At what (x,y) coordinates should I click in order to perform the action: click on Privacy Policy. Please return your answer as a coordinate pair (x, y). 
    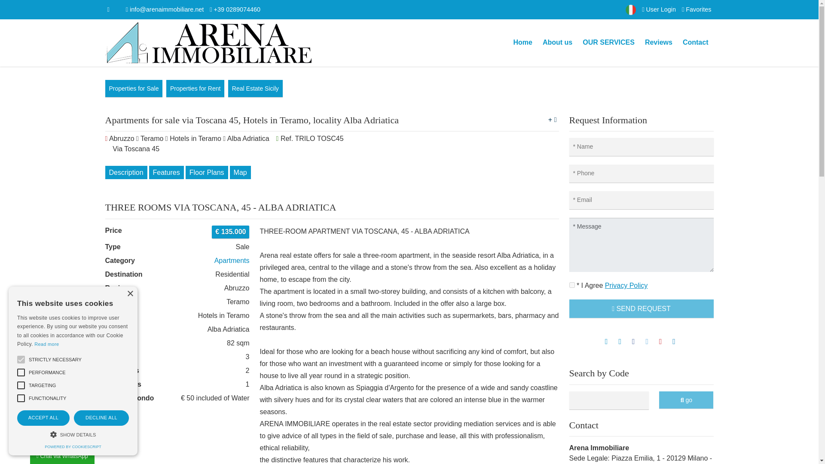
    Looking at the image, I should click on (626, 285).